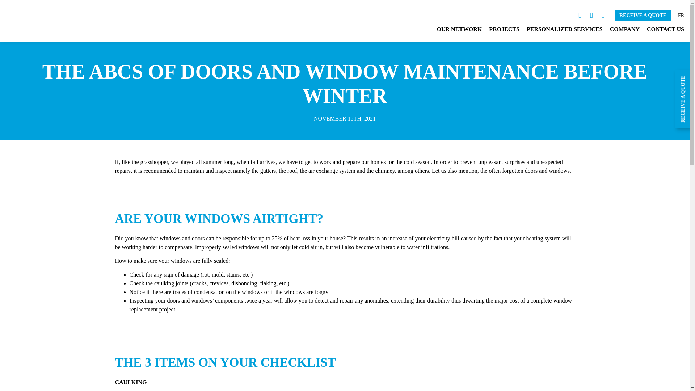 Image resolution: width=695 pixels, height=391 pixels. What do you see at coordinates (665, 30) in the screenshot?
I see `CONTACT US` at bounding box center [665, 30].